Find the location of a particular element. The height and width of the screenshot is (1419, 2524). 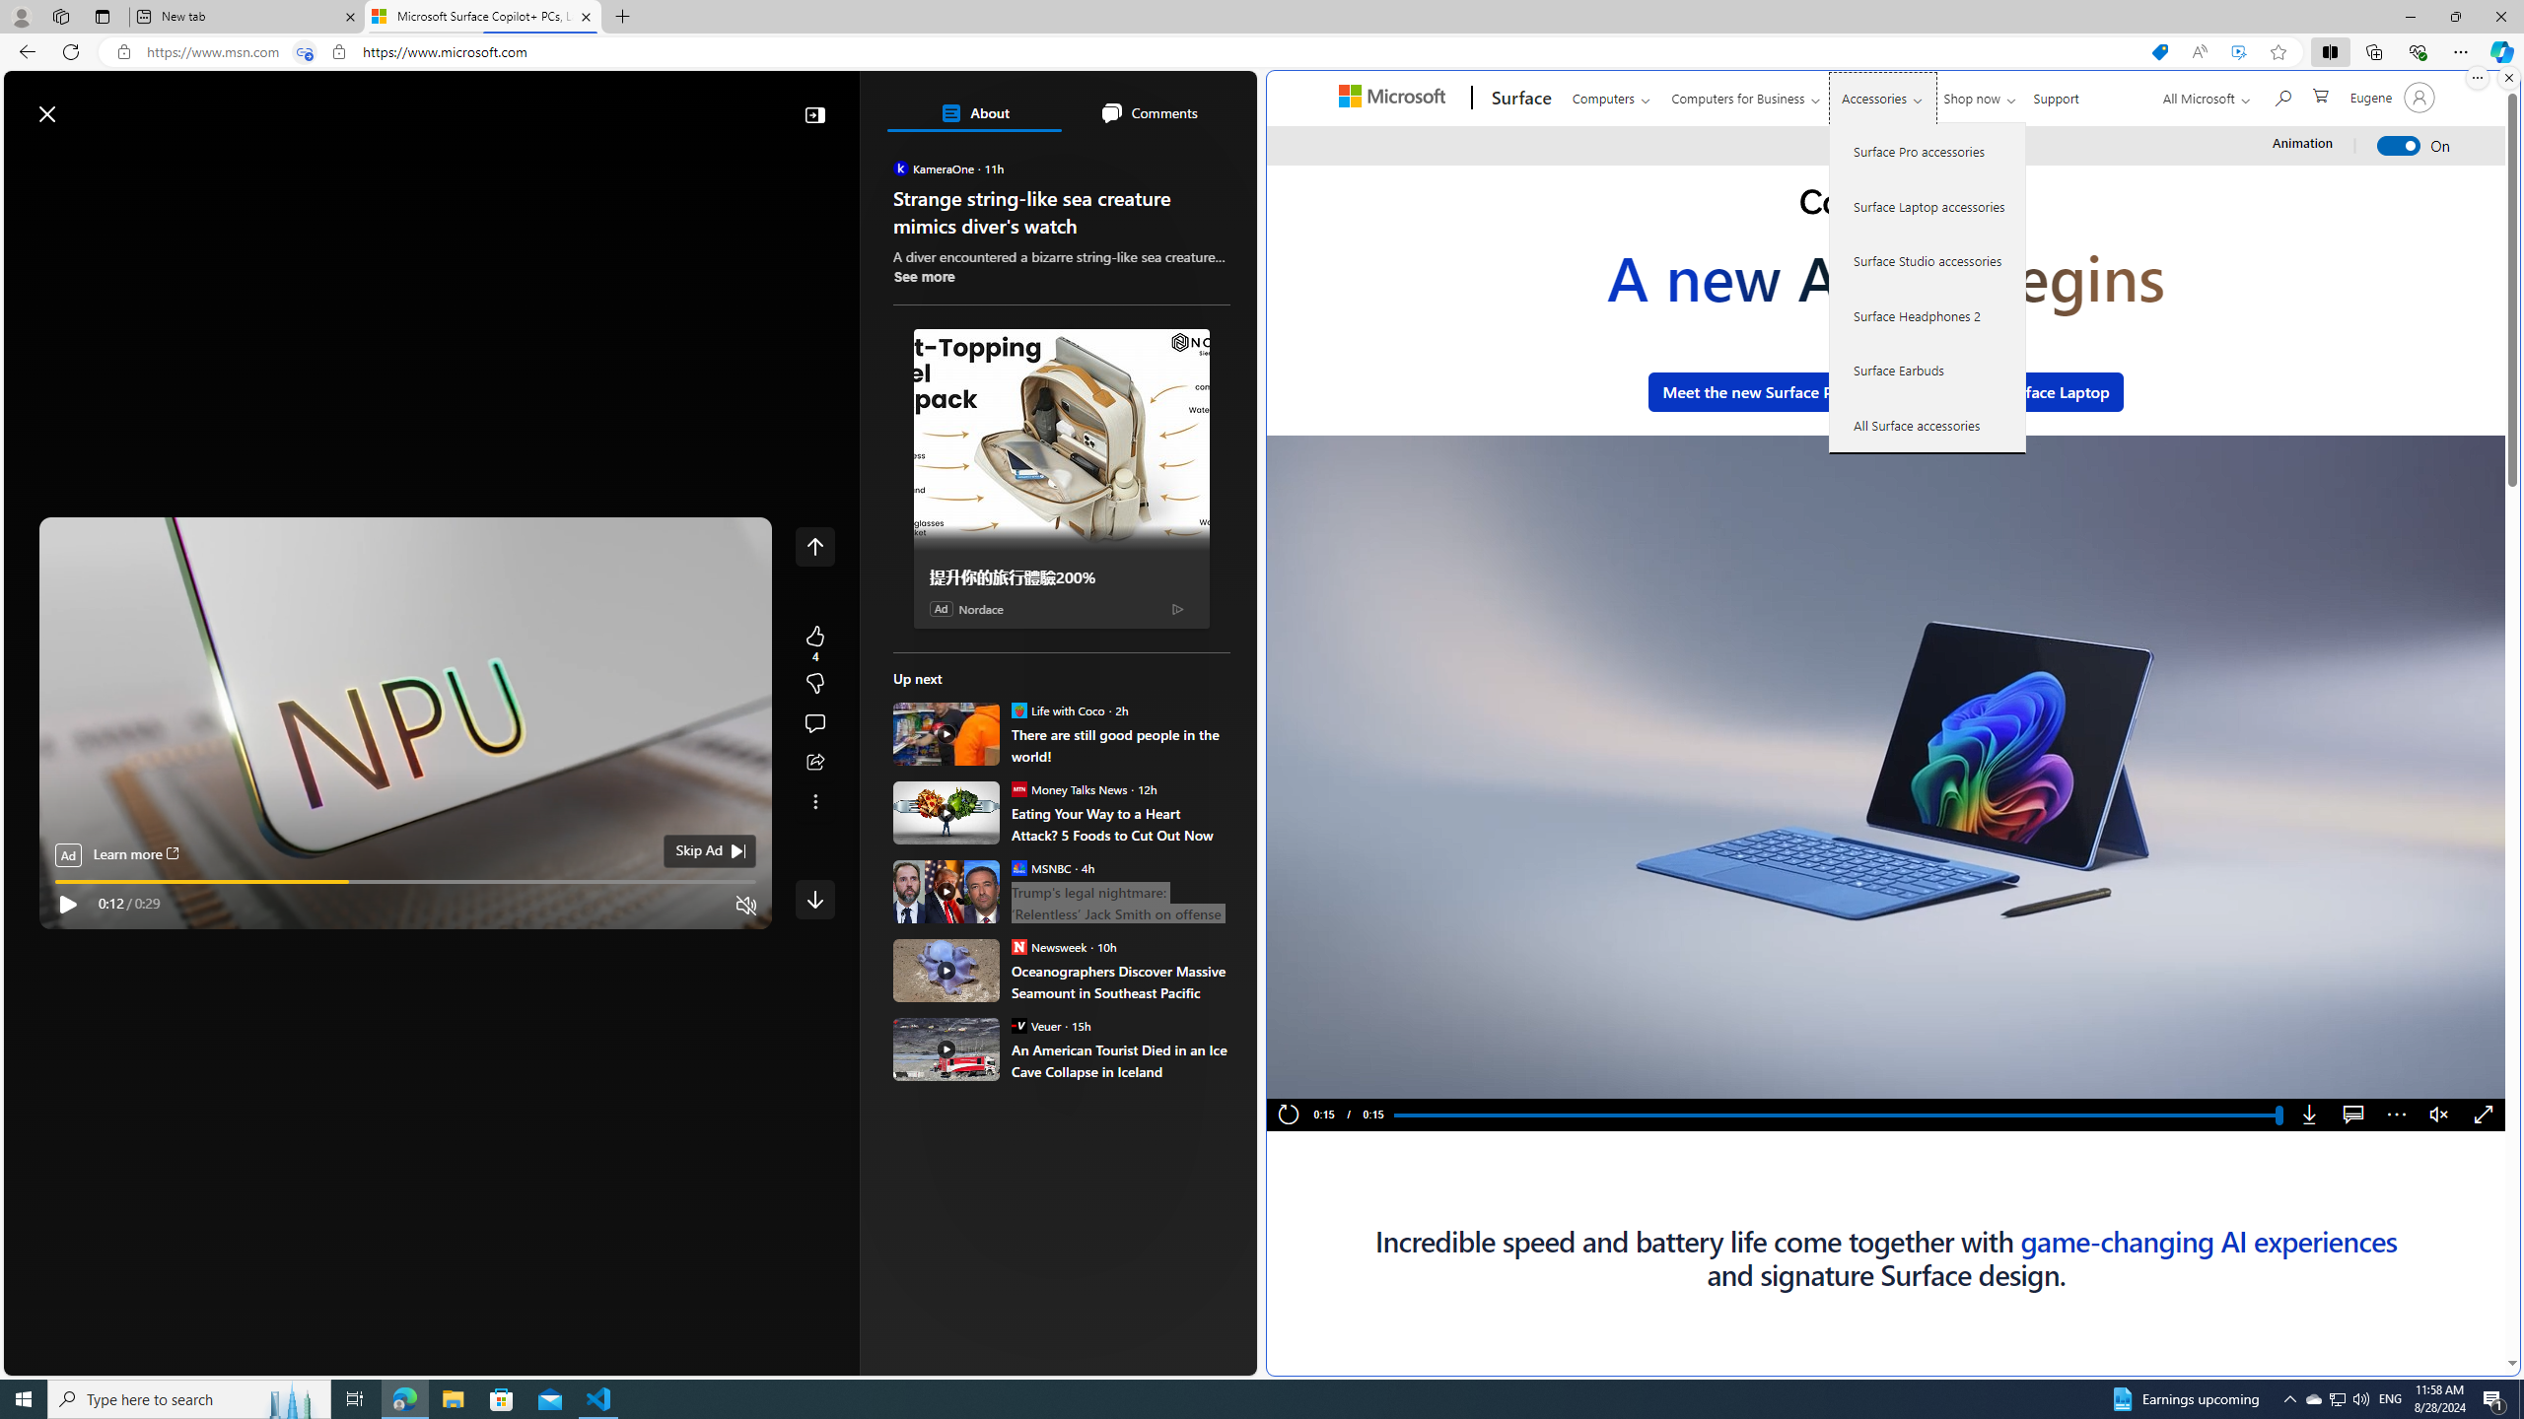

Ad Choice is located at coordinates (1177, 607).